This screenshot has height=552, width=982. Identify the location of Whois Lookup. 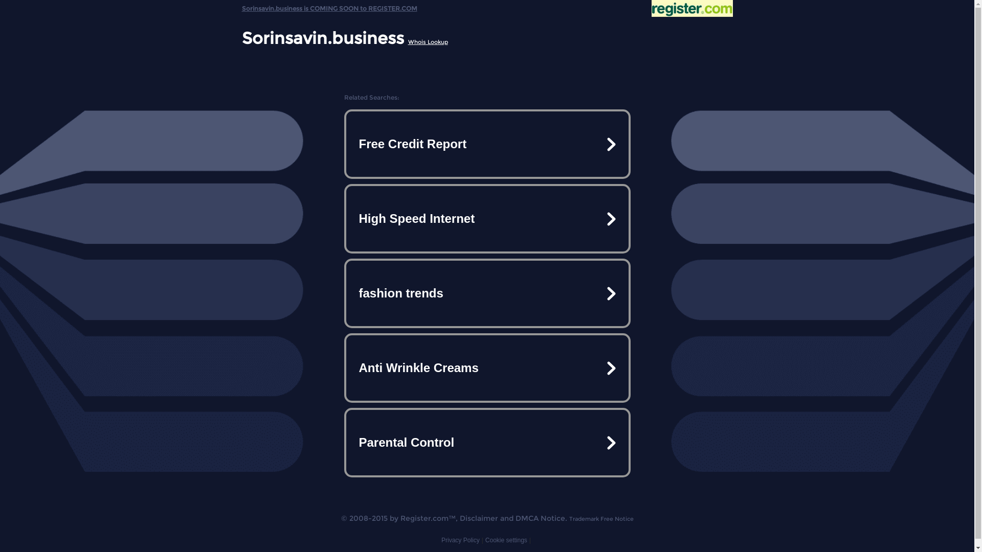
(428, 42).